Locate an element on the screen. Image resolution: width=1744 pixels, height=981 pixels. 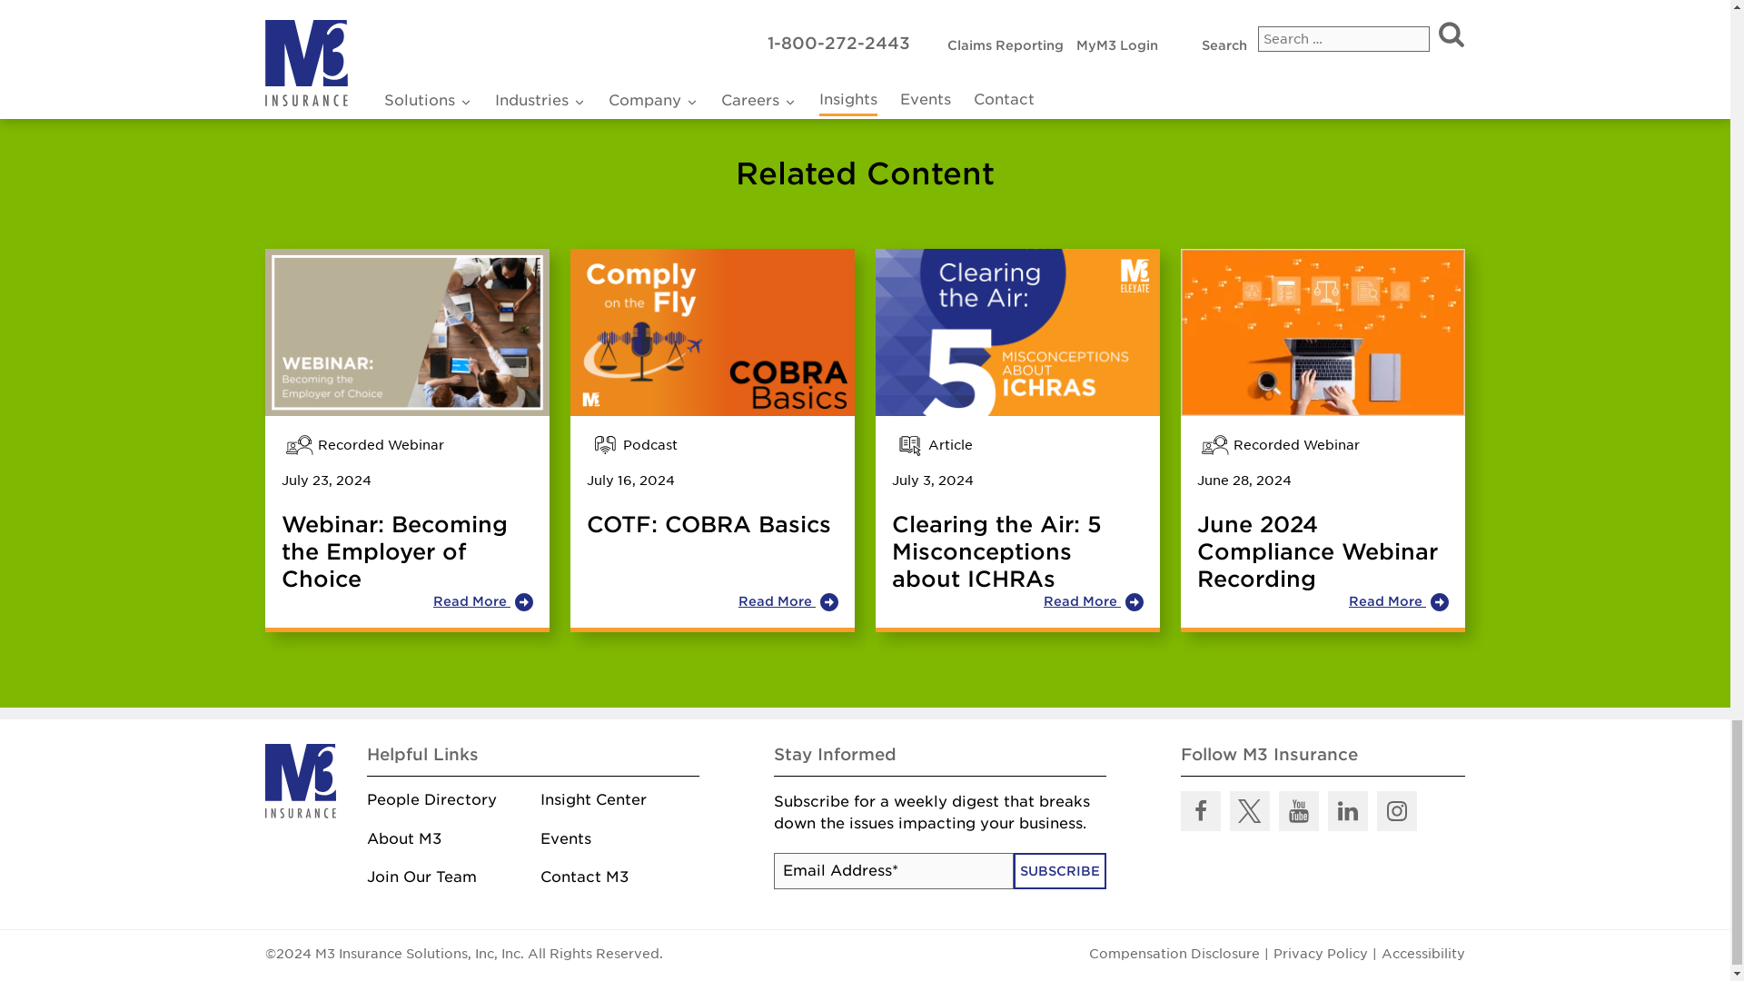
M3 Insurance on LinkedIn is located at coordinates (1347, 810).